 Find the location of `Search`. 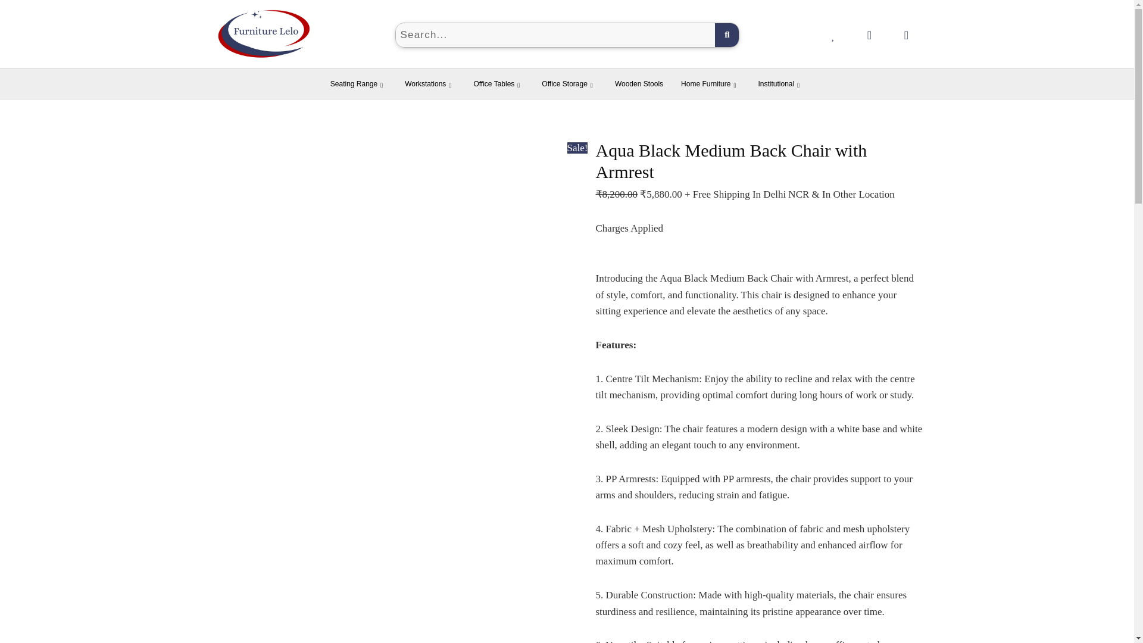

Search is located at coordinates (555, 35).